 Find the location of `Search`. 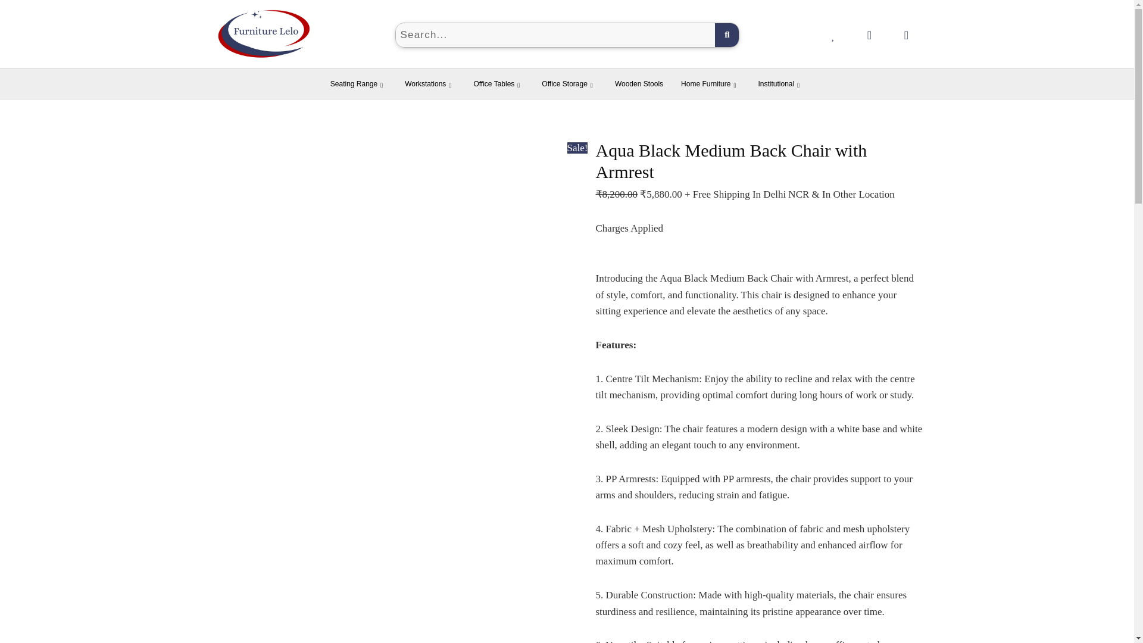

Search is located at coordinates (555, 35).